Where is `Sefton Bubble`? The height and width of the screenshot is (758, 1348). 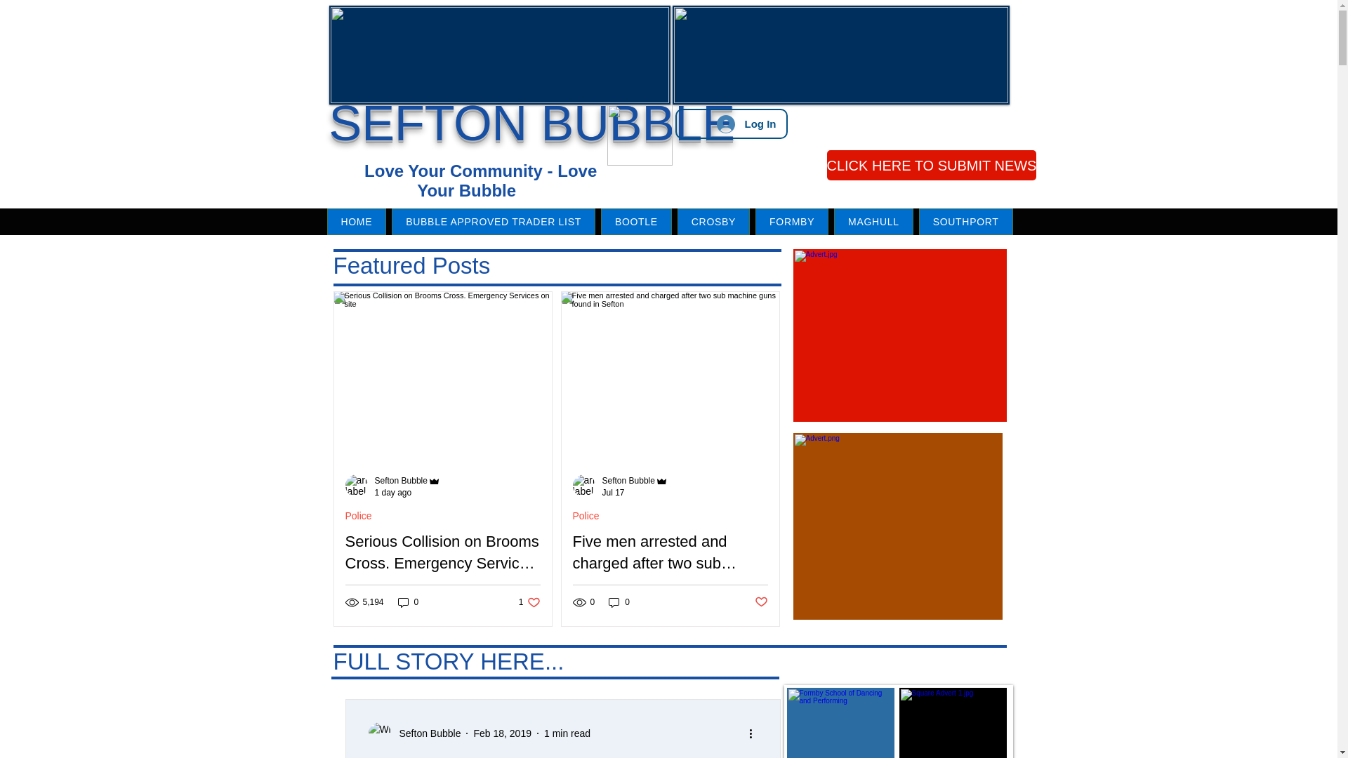
Sefton Bubble is located at coordinates (407, 481).